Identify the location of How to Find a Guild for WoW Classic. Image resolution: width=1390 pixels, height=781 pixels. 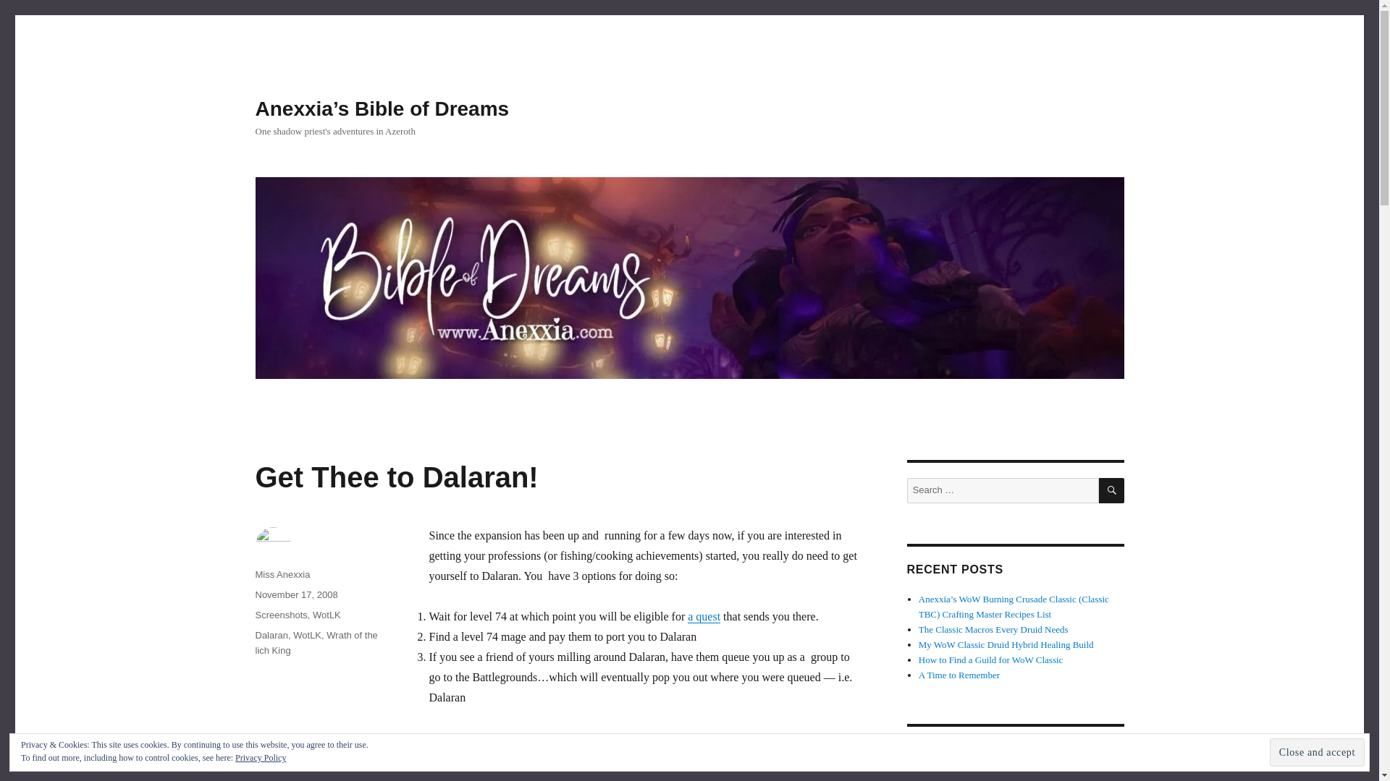
(990, 660).